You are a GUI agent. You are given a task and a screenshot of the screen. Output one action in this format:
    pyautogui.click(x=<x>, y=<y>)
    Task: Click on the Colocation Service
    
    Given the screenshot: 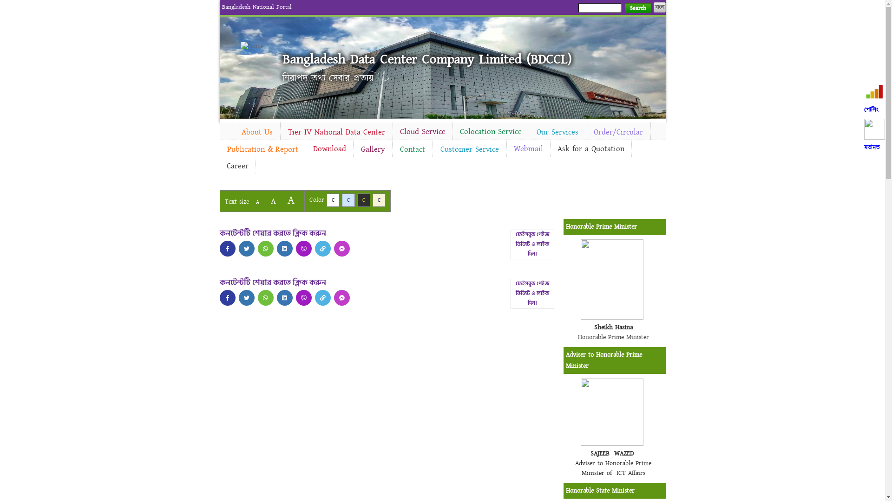 What is the action you would take?
    pyautogui.click(x=491, y=132)
    